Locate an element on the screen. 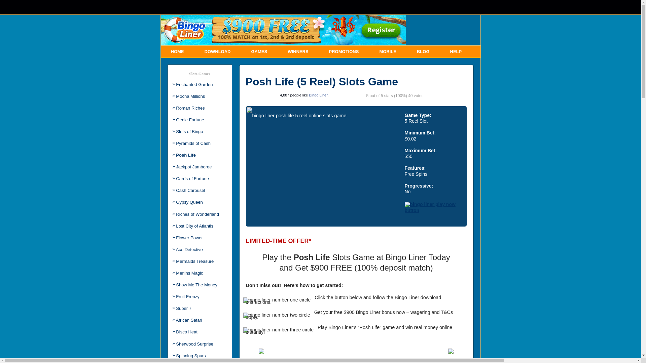  Bingo Liner bonus is located at coordinates (375, 312).